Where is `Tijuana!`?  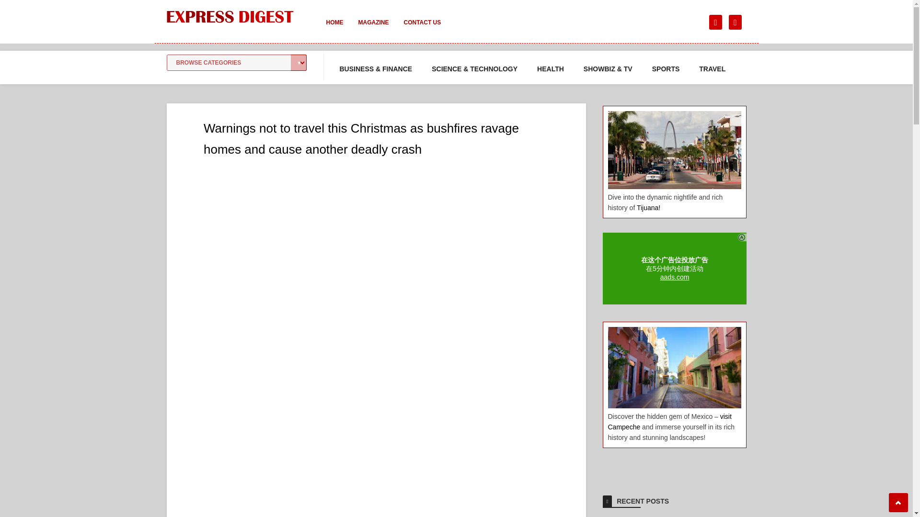 Tijuana! is located at coordinates (648, 207).